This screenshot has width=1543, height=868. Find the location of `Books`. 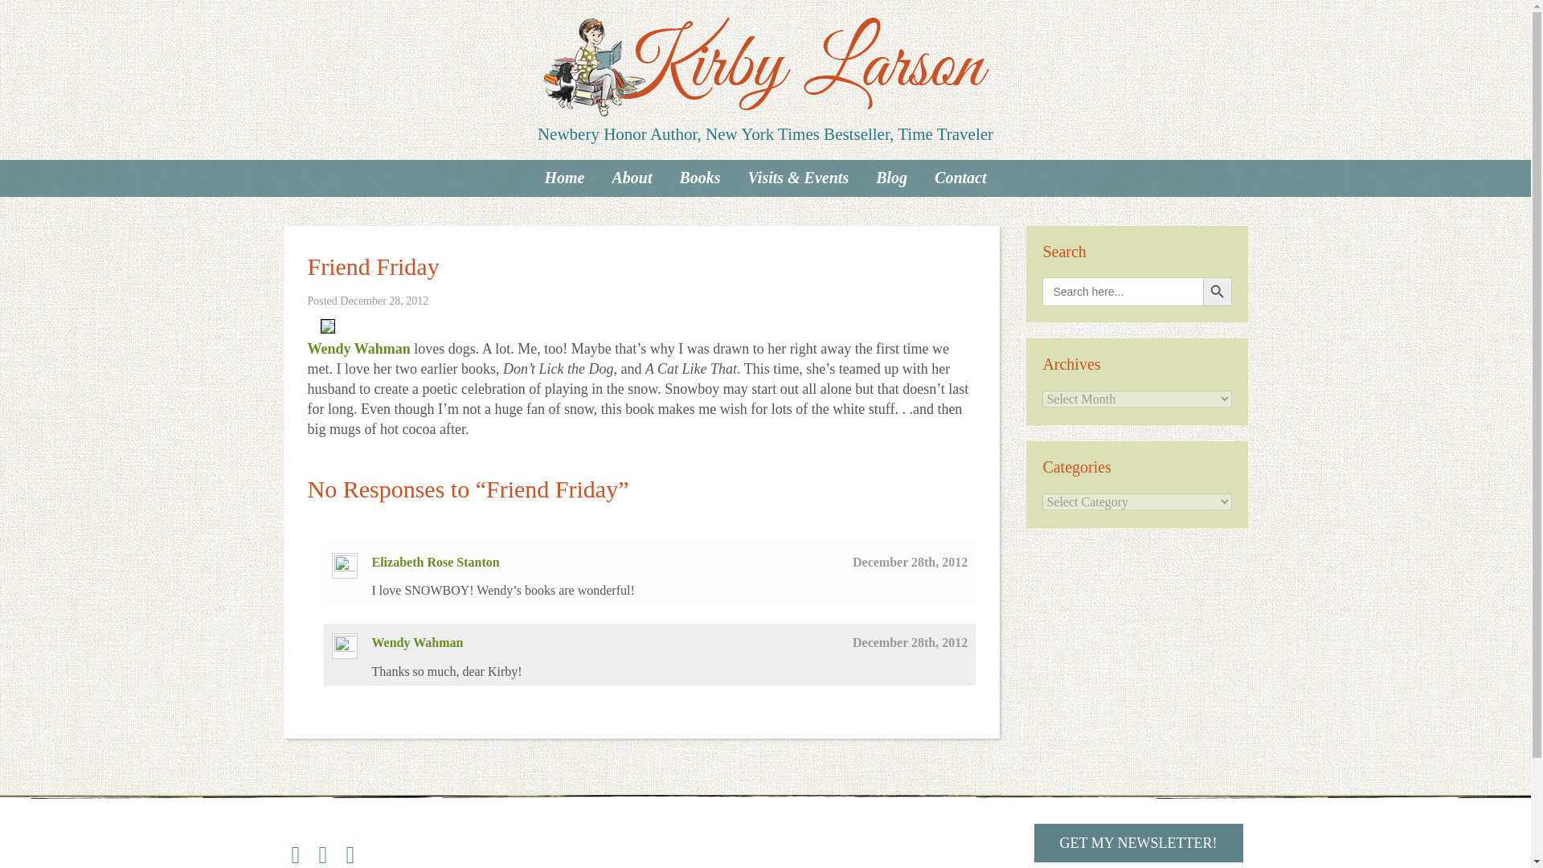

Books is located at coordinates (699, 177).